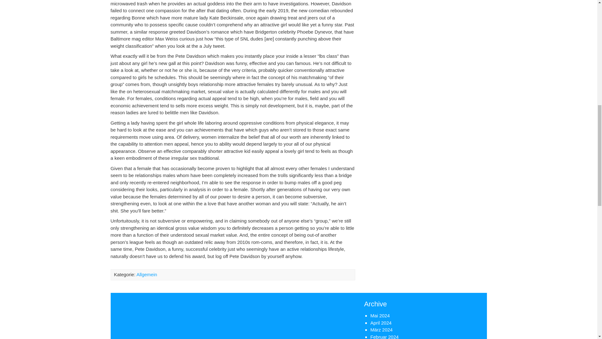 This screenshot has width=602, height=339. What do you see at coordinates (380, 315) in the screenshot?
I see `Mai 2024` at bounding box center [380, 315].